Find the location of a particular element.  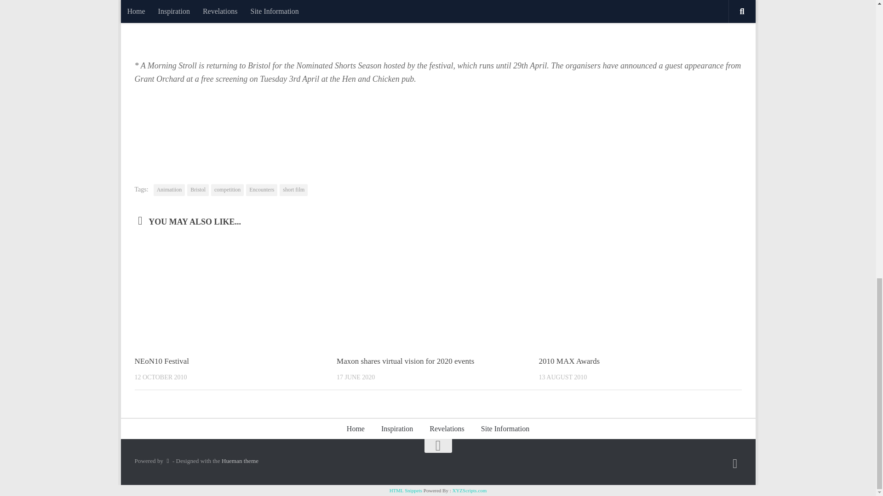

Insert HTML Snippet Wordpress Plugin is located at coordinates (406, 490).